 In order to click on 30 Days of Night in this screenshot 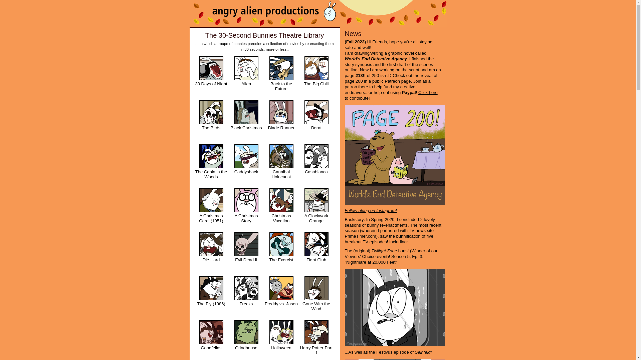, I will do `click(211, 77)`.